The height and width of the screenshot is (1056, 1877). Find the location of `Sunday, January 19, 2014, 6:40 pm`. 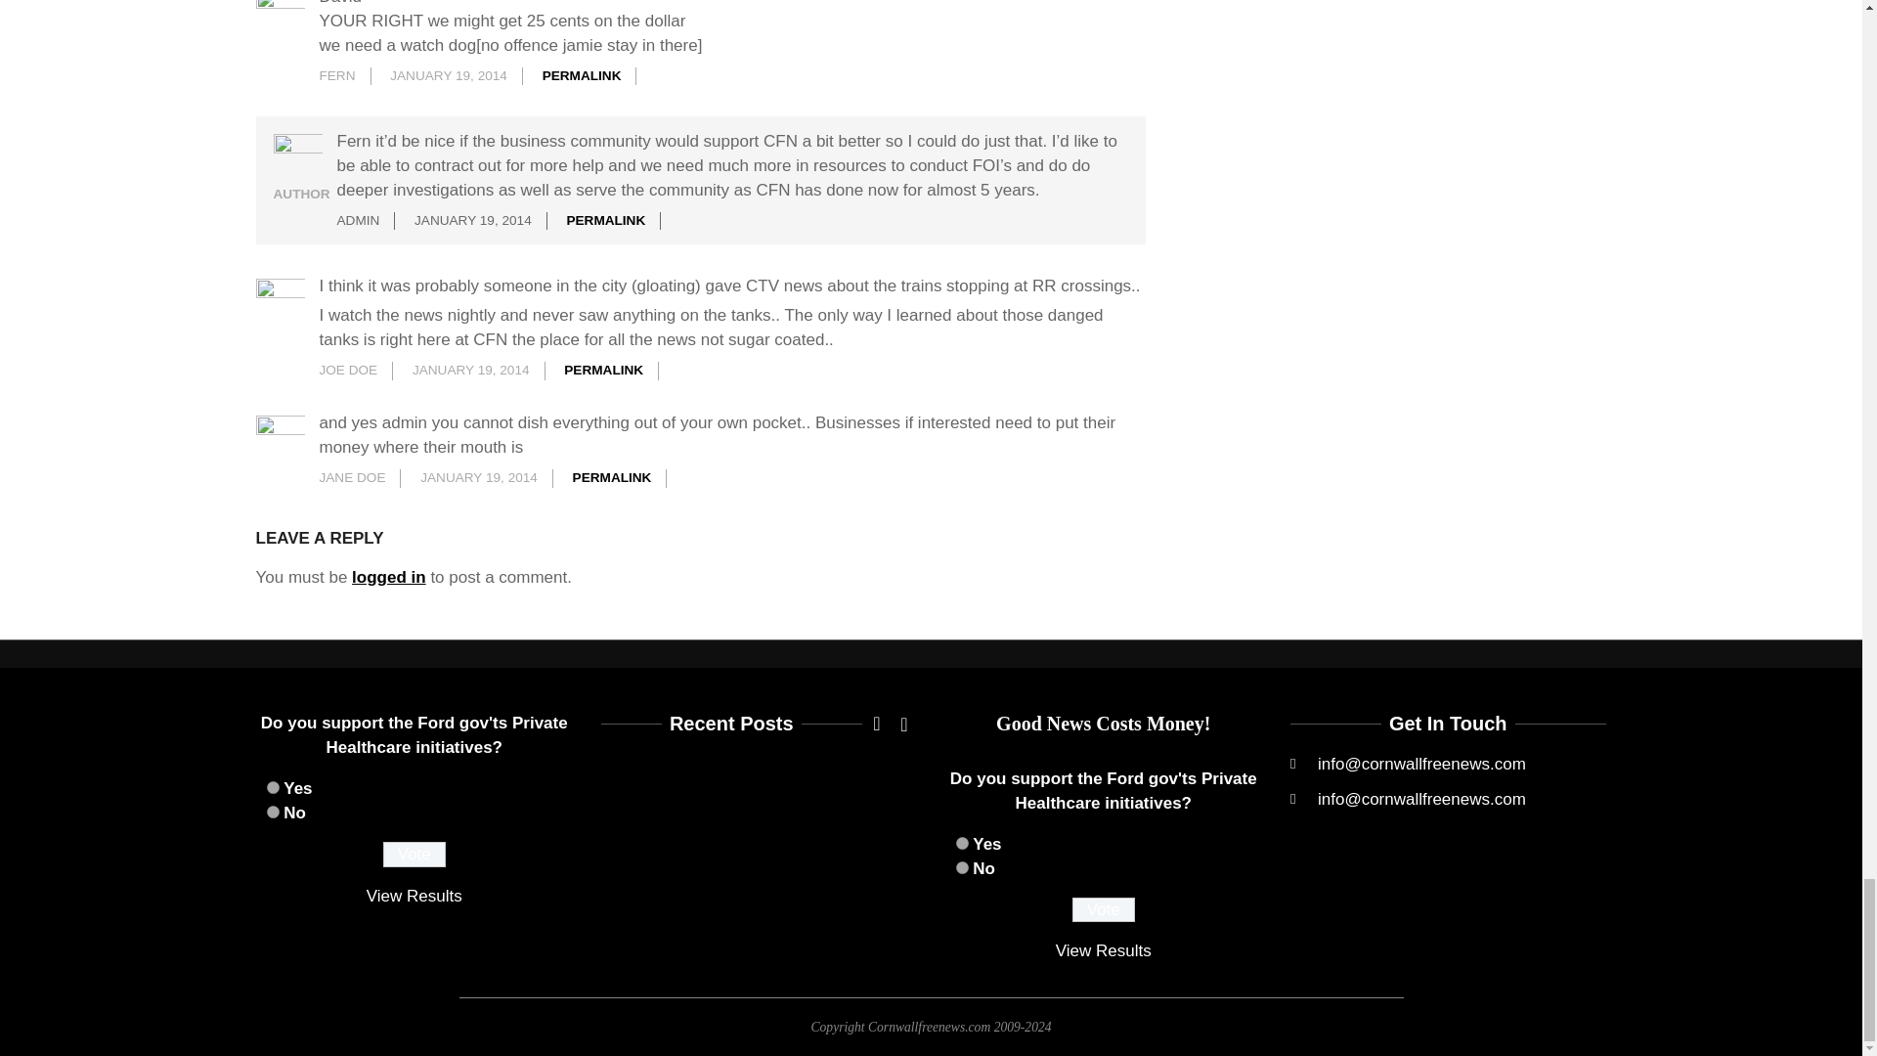

Sunday, January 19, 2014, 6:40 pm is located at coordinates (479, 477).